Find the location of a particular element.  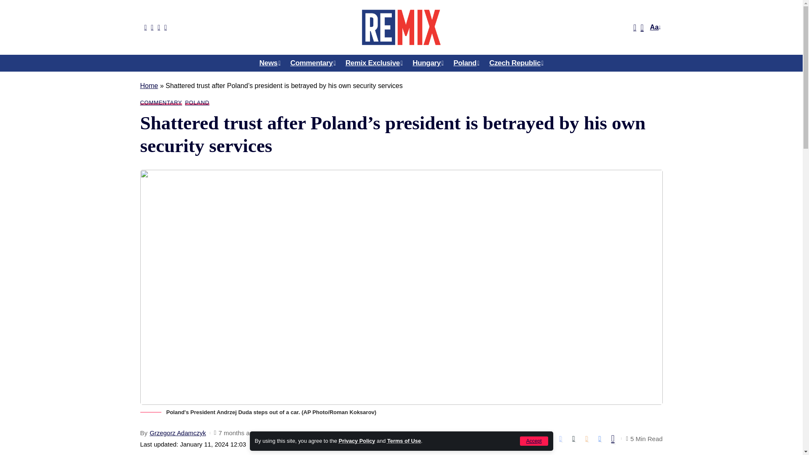

Remix News is located at coordinates (401, 27).